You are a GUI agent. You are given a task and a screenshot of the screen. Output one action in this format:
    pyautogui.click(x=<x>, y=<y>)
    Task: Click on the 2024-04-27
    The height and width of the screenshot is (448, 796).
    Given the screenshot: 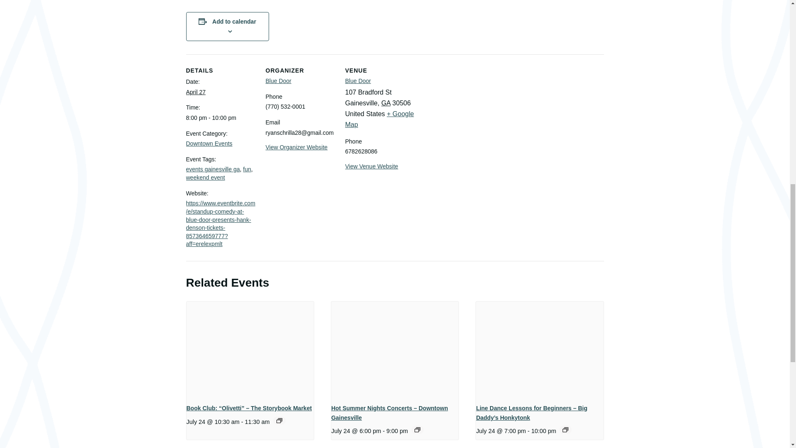 What is the action you would take?
    pyautogui.click(x=221, y=118)
    